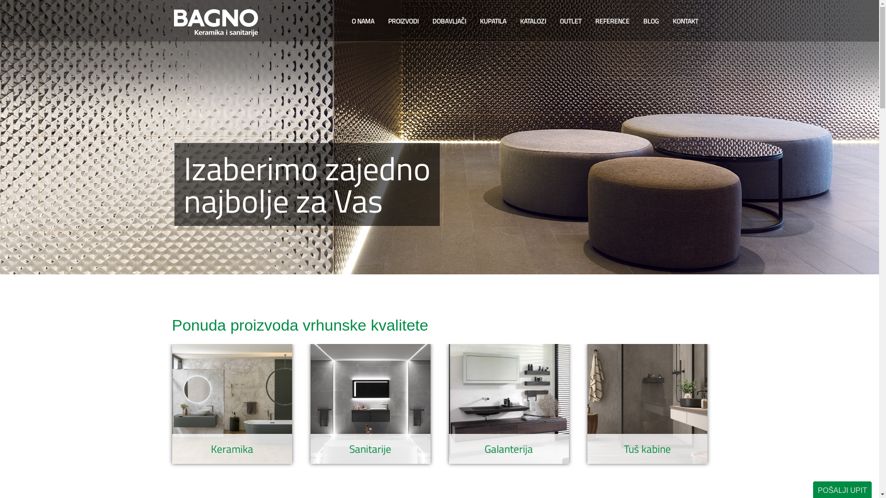 The width and height of the screenshot is (886, 498). What do you see at coordinates (232, 449) in the screenshot?
I see `Keramika` at bounding box center [232, 449].